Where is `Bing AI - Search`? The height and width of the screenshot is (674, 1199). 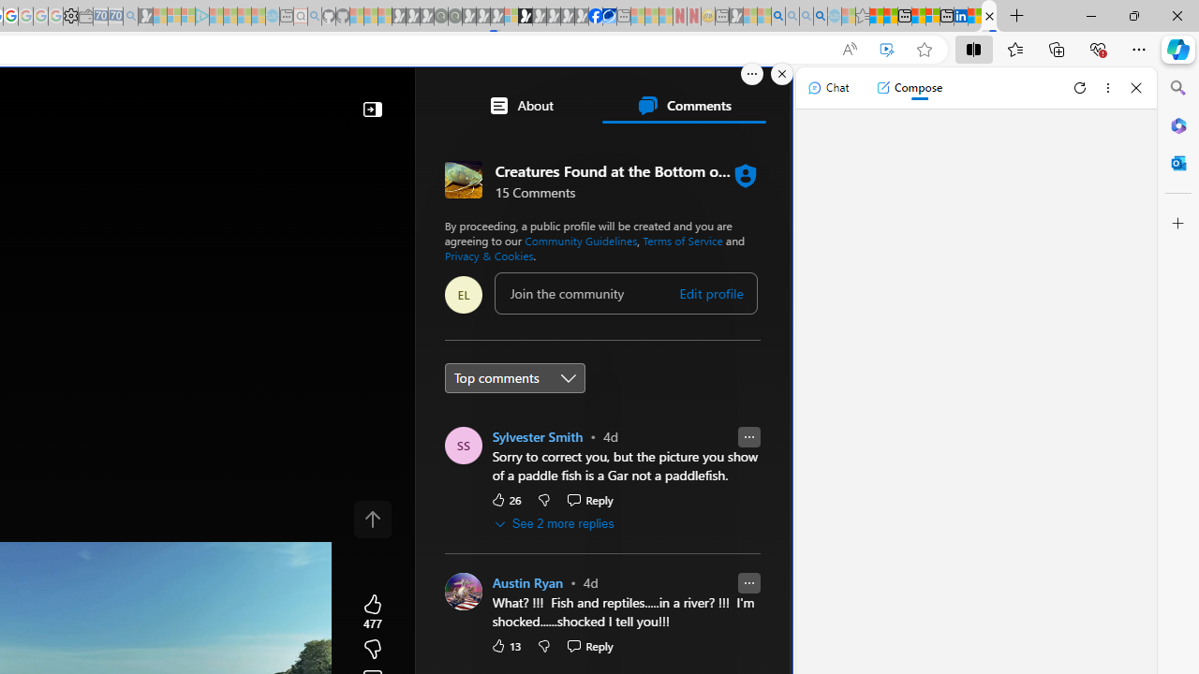
Bing AI - Search is located at coordinates (778, 17).